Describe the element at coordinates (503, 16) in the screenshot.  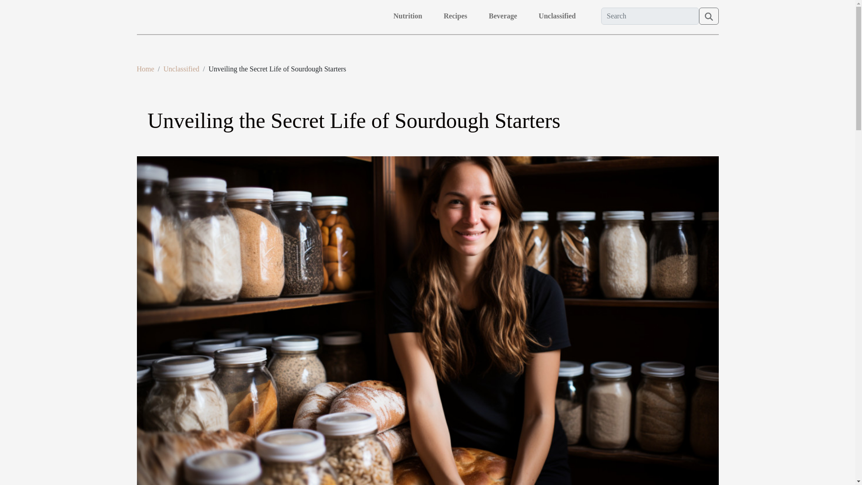
I see `Beverage` at that location.